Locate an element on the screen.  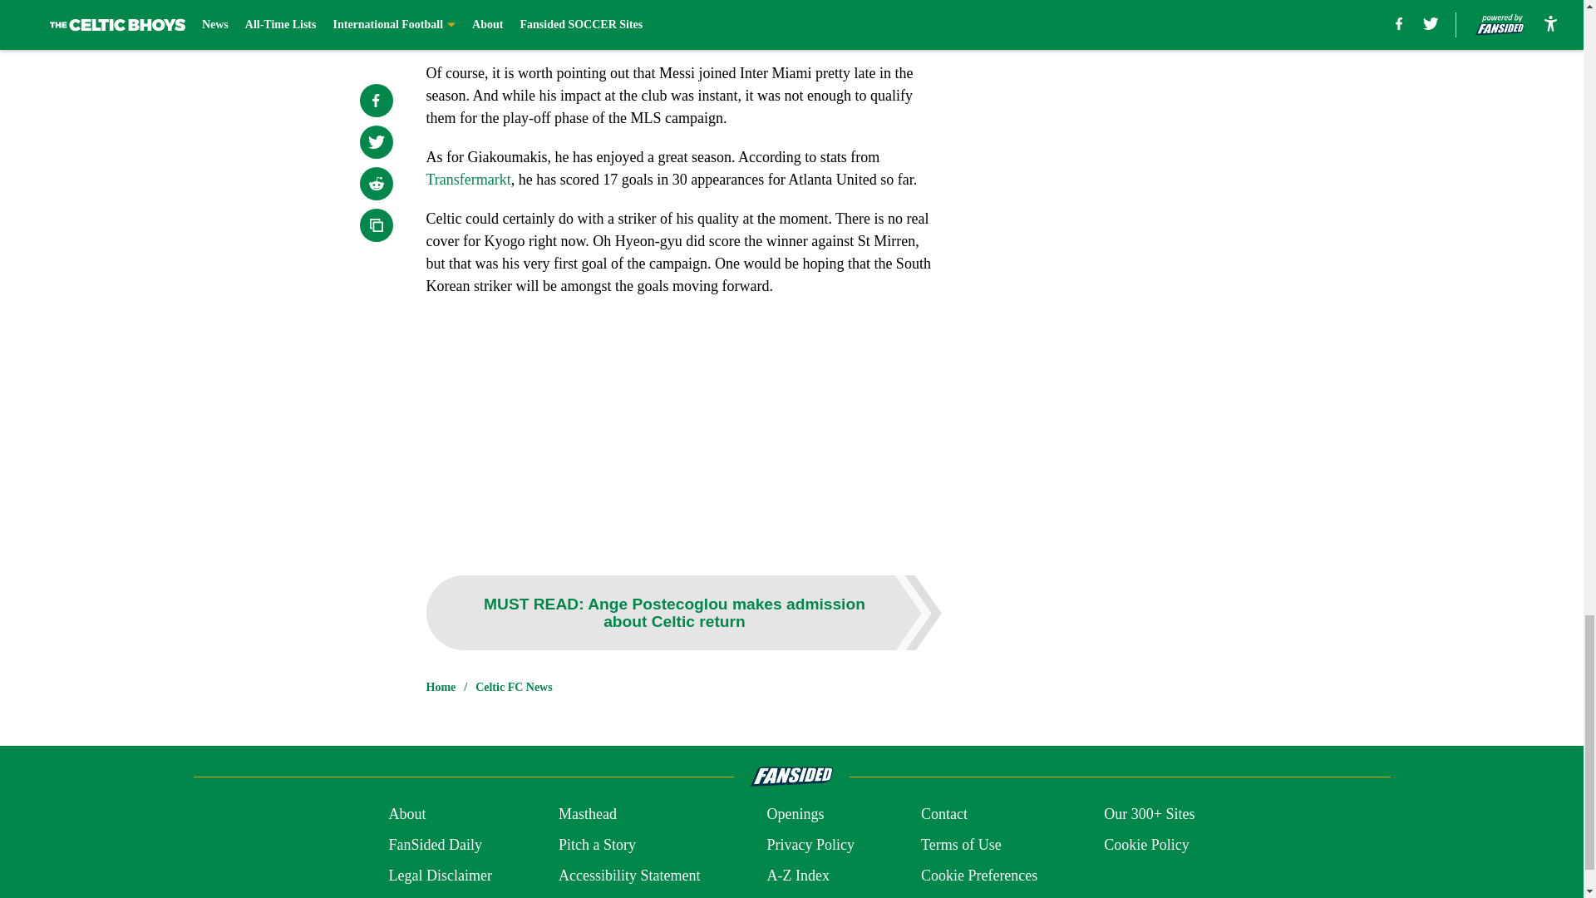
Openings is located at coordinates (795, 813).